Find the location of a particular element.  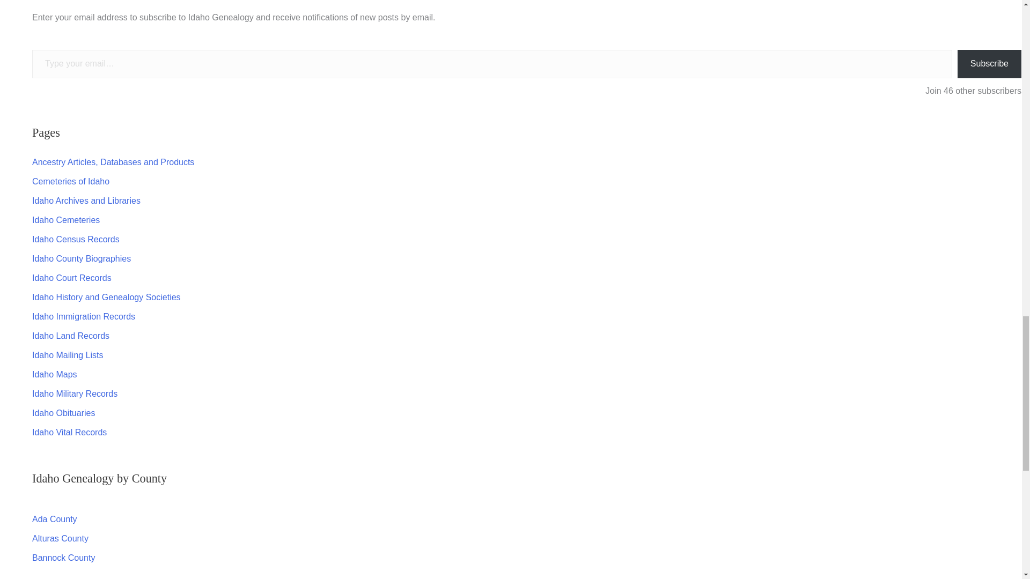

Idaho Archives and Libraries is located at coordinates (86, 201).